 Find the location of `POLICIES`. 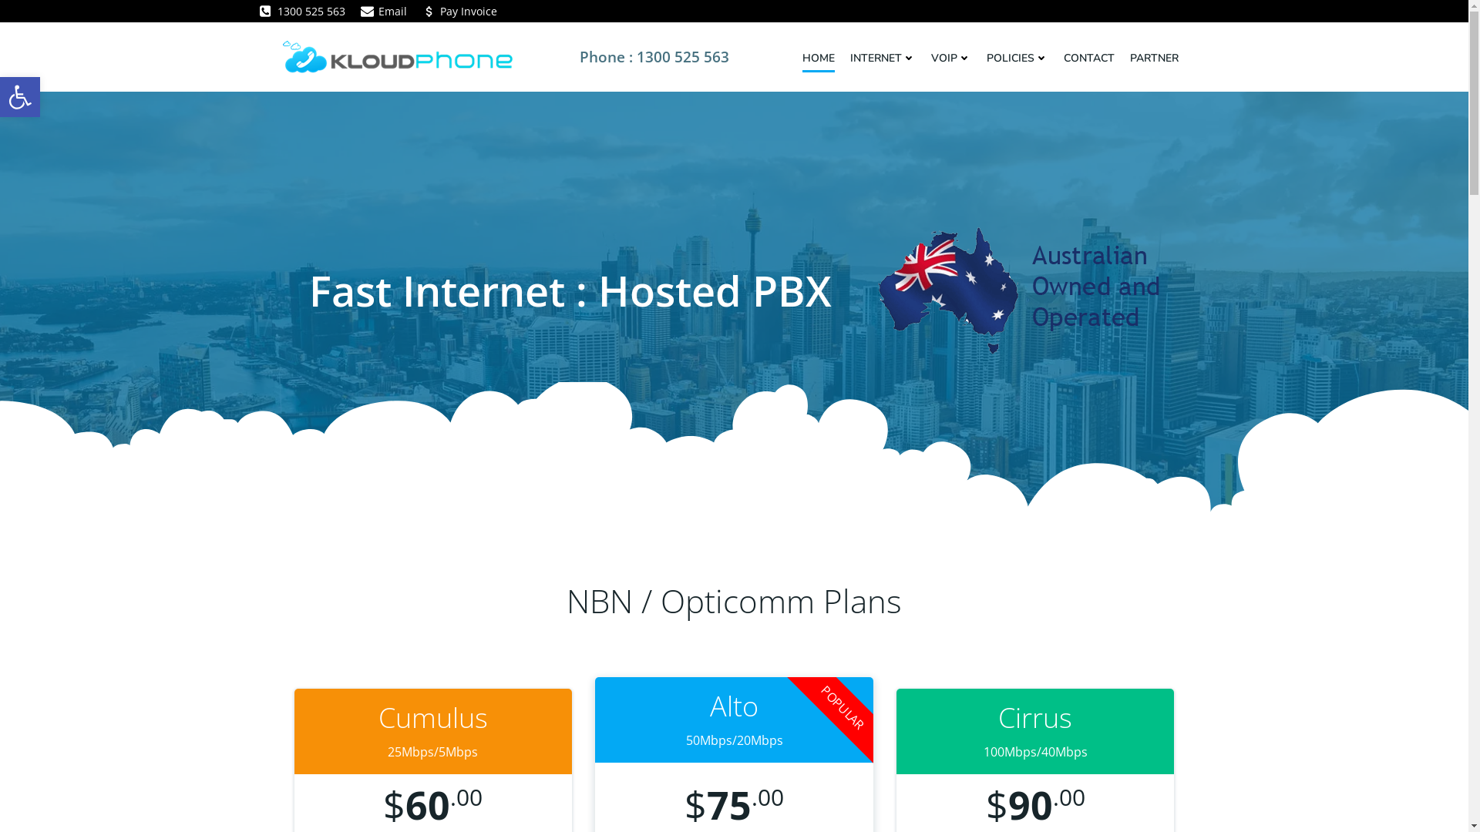

POLICIES is located at coordinates (1017, 59).